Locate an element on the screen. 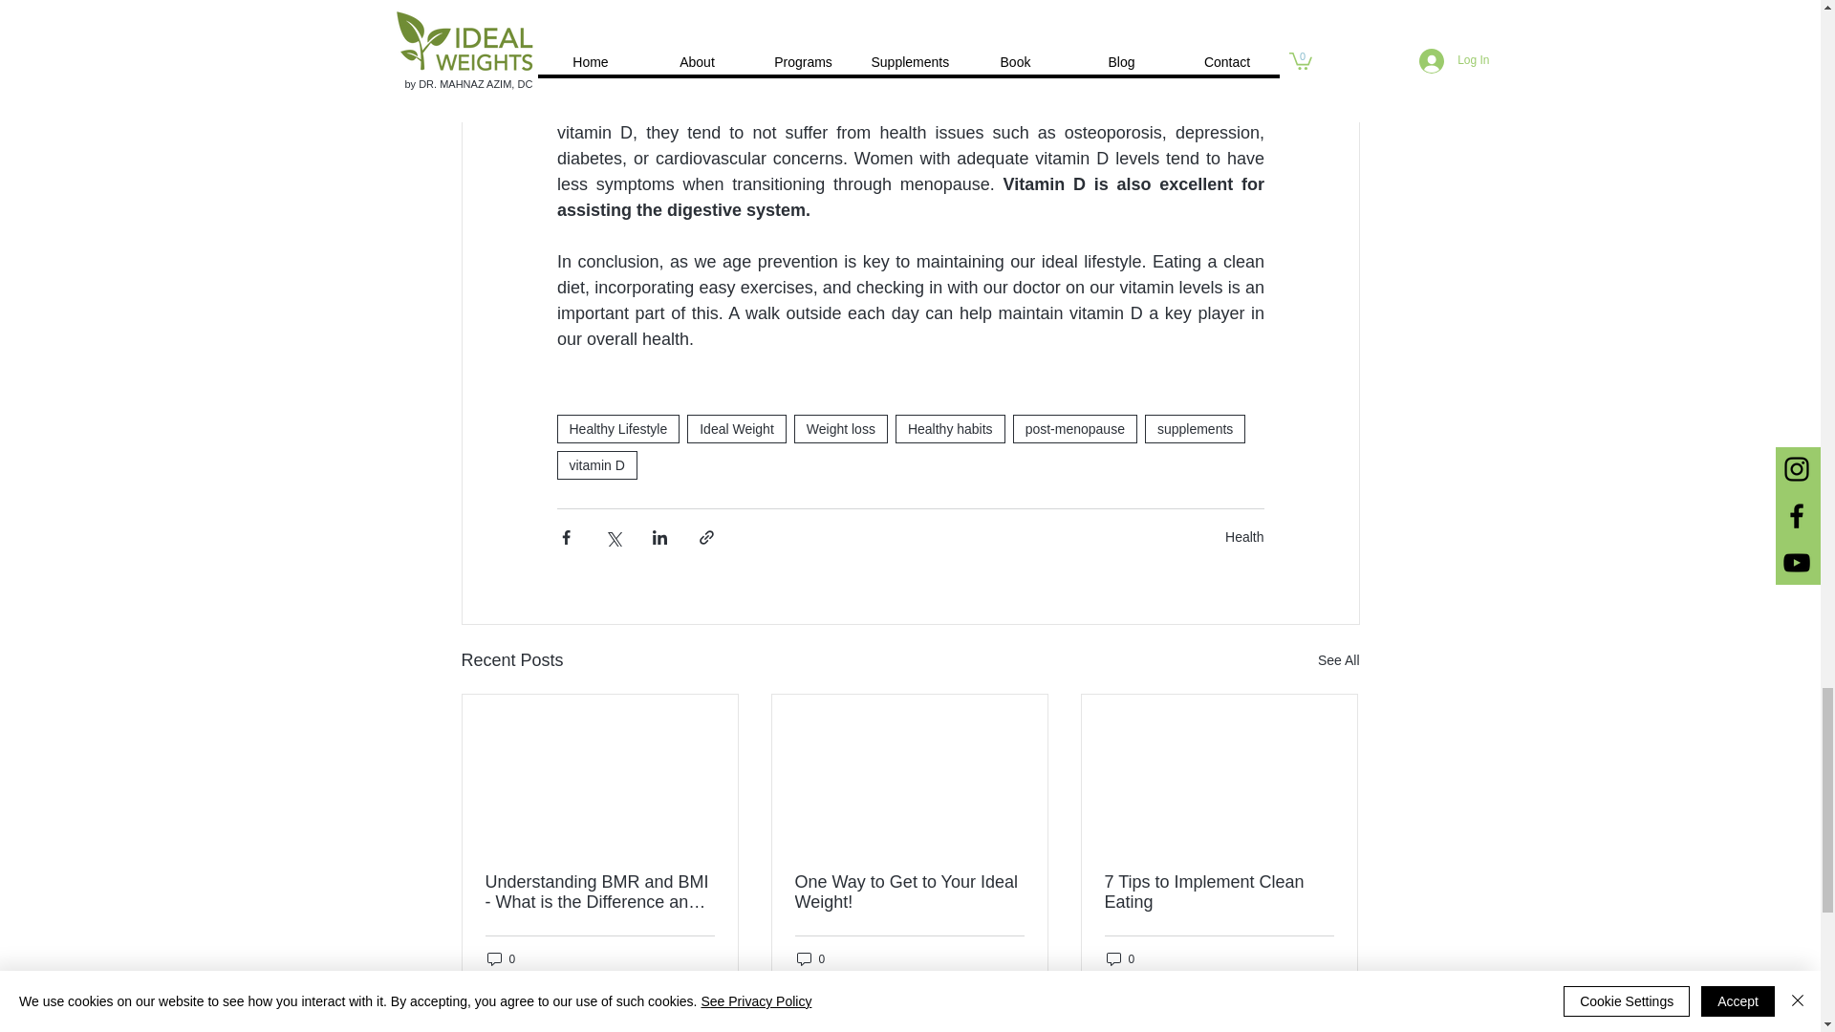 This screenshot has height=1032, width=1835. Healthy habits is located at coordinates (950, 429).